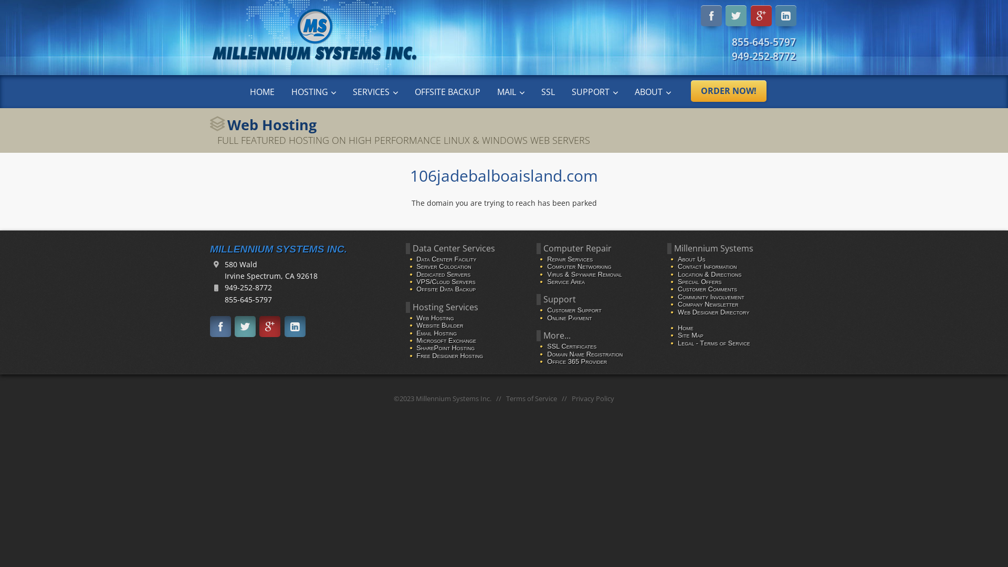 This screenshot has width=1008, height=567. What do you see at coordinates (447, 91) in the screenshot?
I see `OFFSITE BACKUP` at bounding box center [447, 91].